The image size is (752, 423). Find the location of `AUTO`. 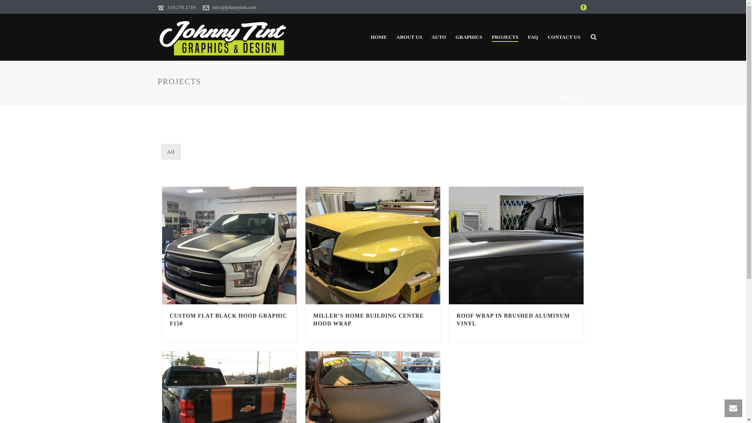

AUTO is located at coordinates (439, 38).